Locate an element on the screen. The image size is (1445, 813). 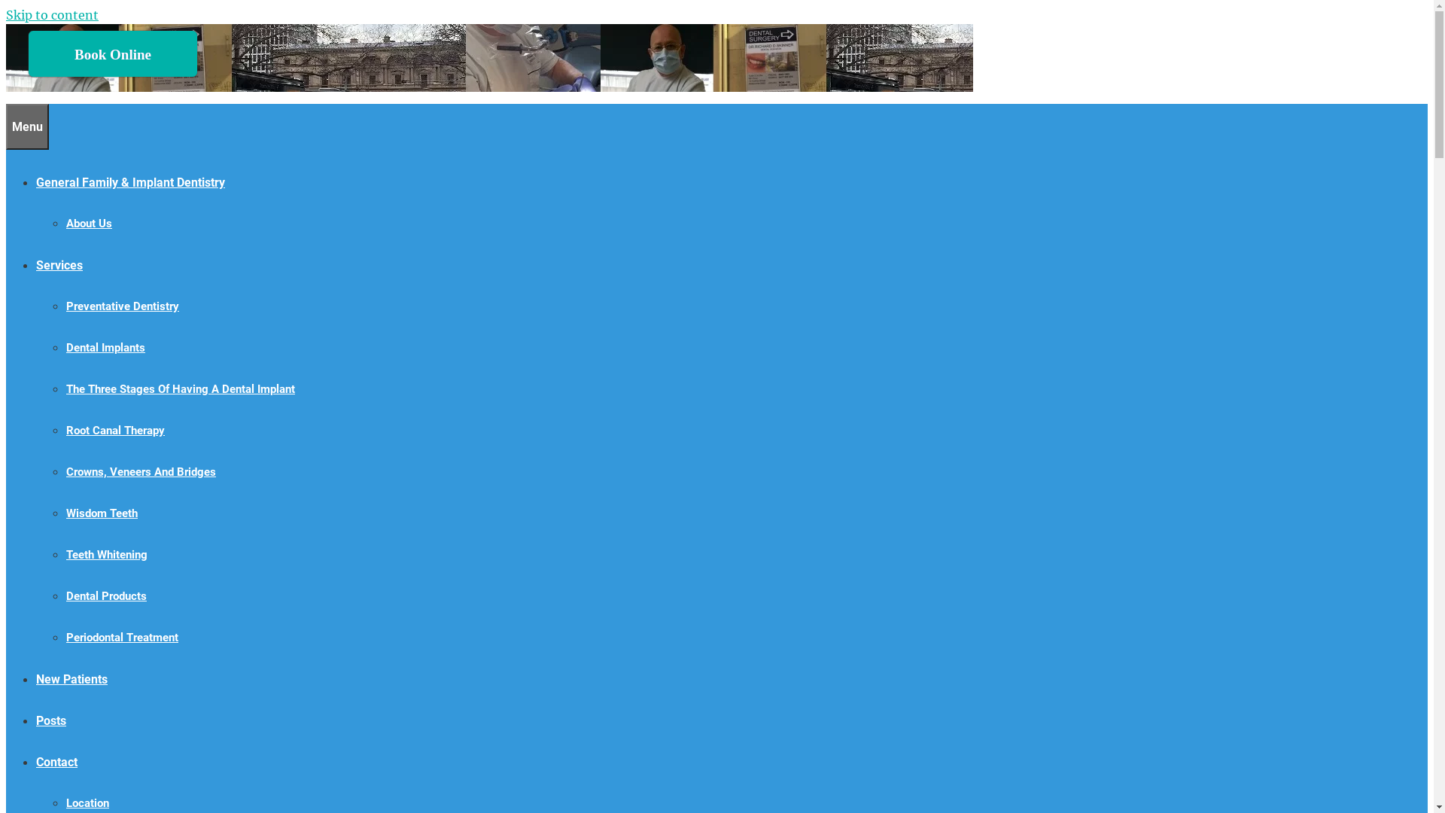
Services is located at coordinates (59, 265).